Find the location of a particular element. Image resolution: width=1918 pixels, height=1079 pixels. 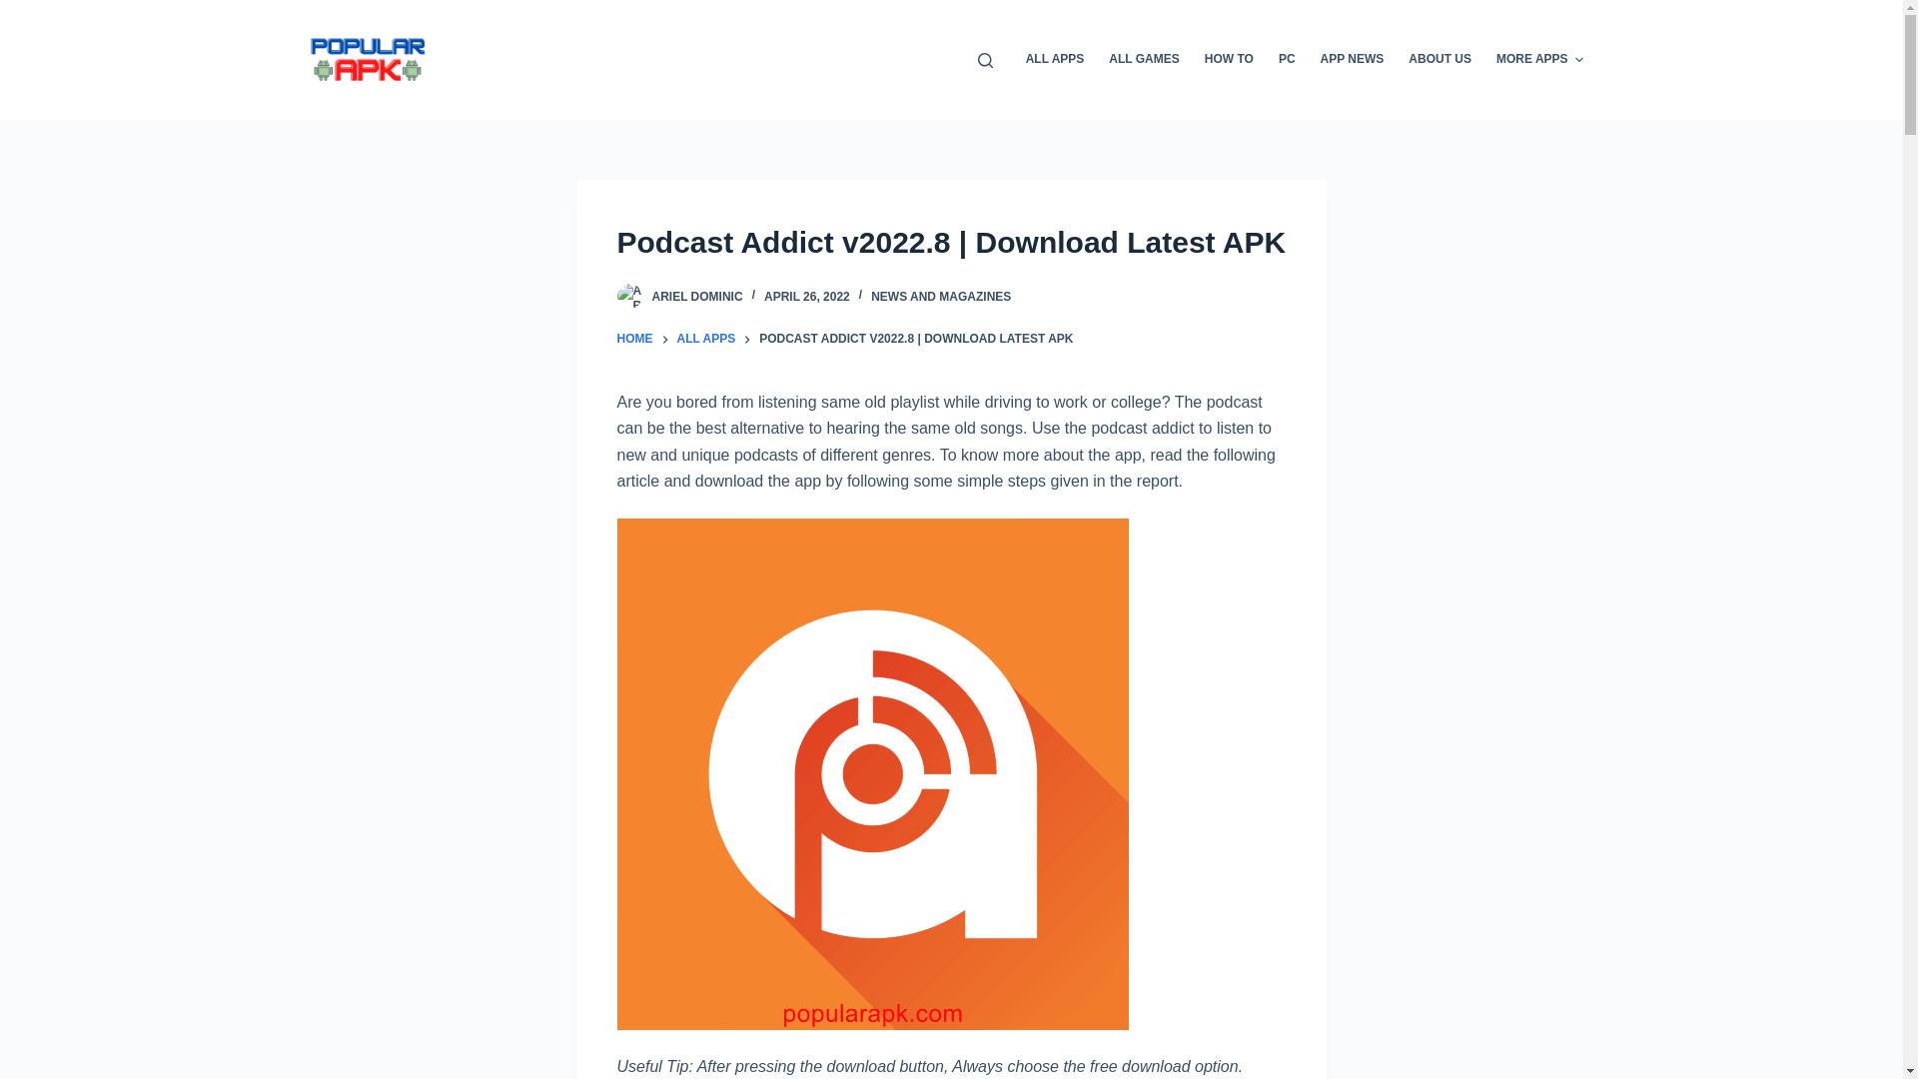

ARIEL DOMINIC is located at coordinates (697, 296).